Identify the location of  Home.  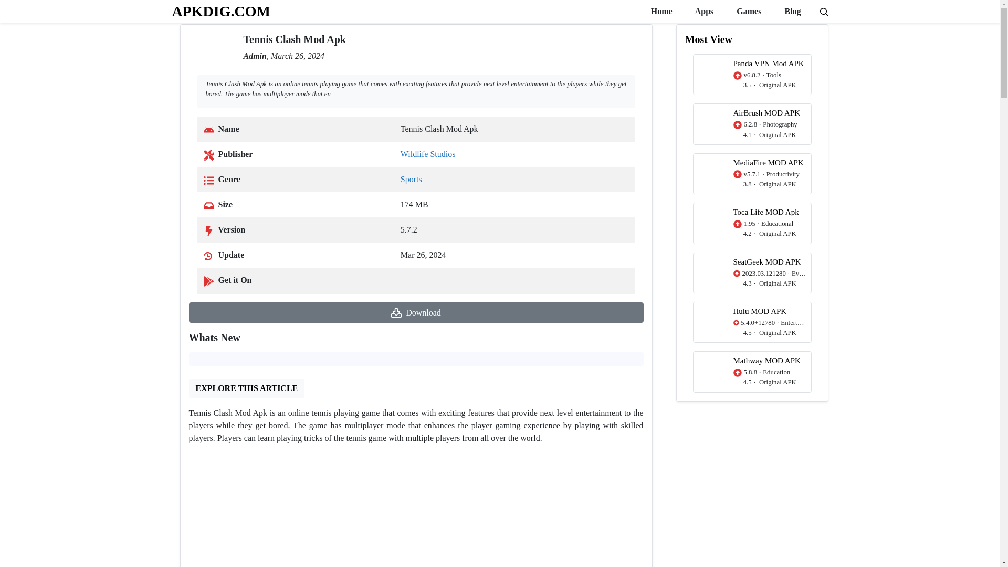
(660, 12).